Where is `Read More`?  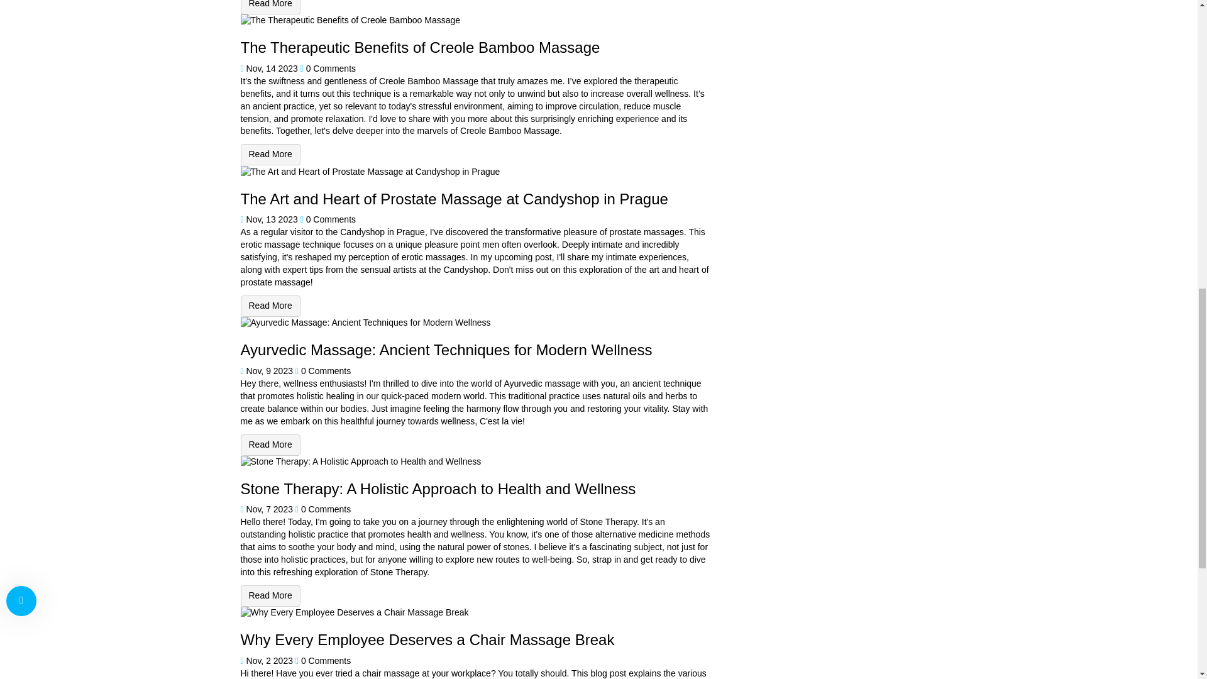 Read More is located at coordinates (270, 306).